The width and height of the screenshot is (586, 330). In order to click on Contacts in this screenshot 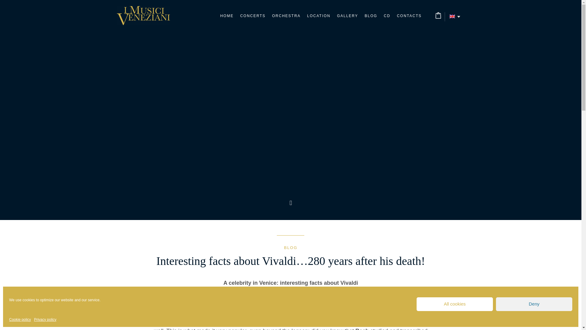, I will do `click(409, 16)`.